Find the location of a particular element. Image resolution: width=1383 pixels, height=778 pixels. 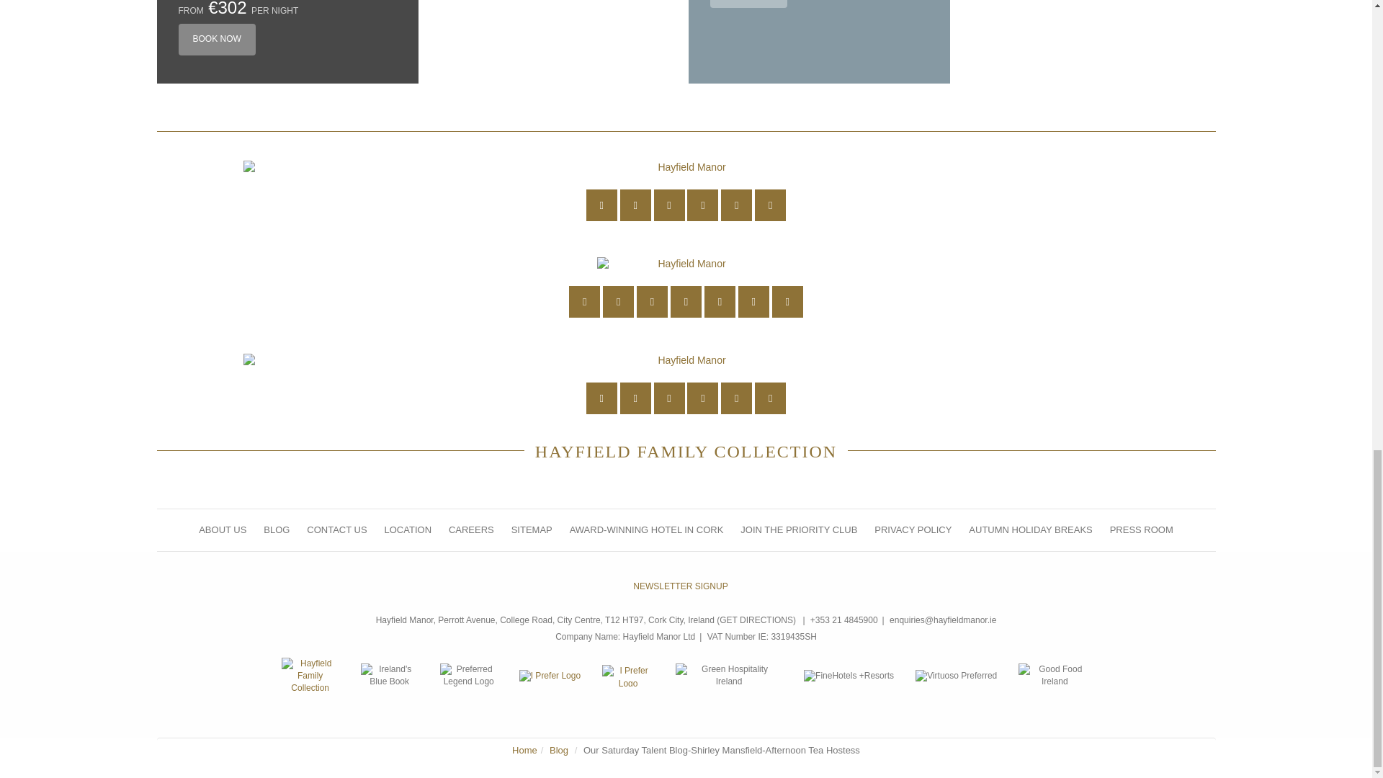

TripAdvisor is located at coordinates (787, 301).